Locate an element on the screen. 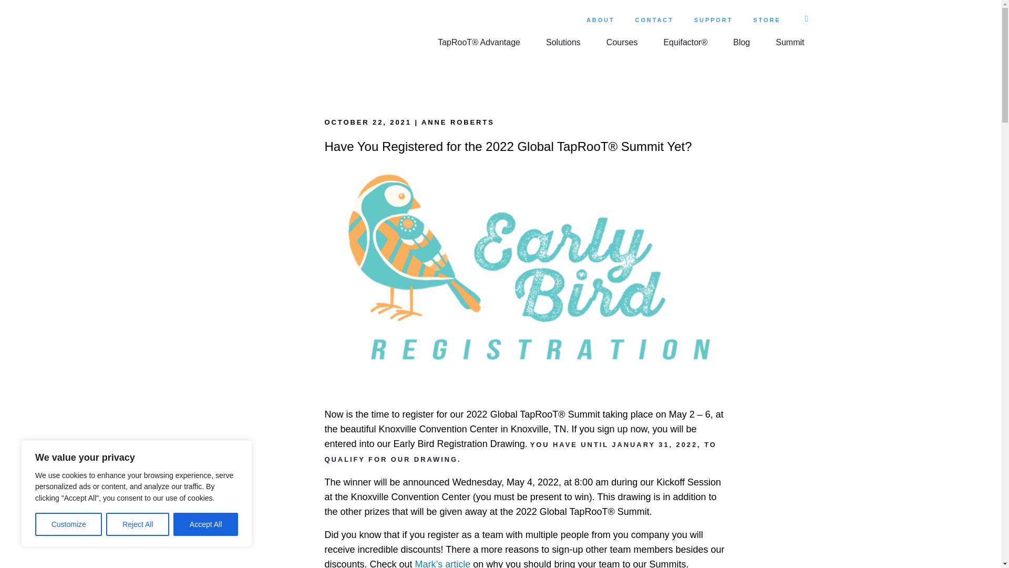  SUPPORT is located at coordinates (713, 21).